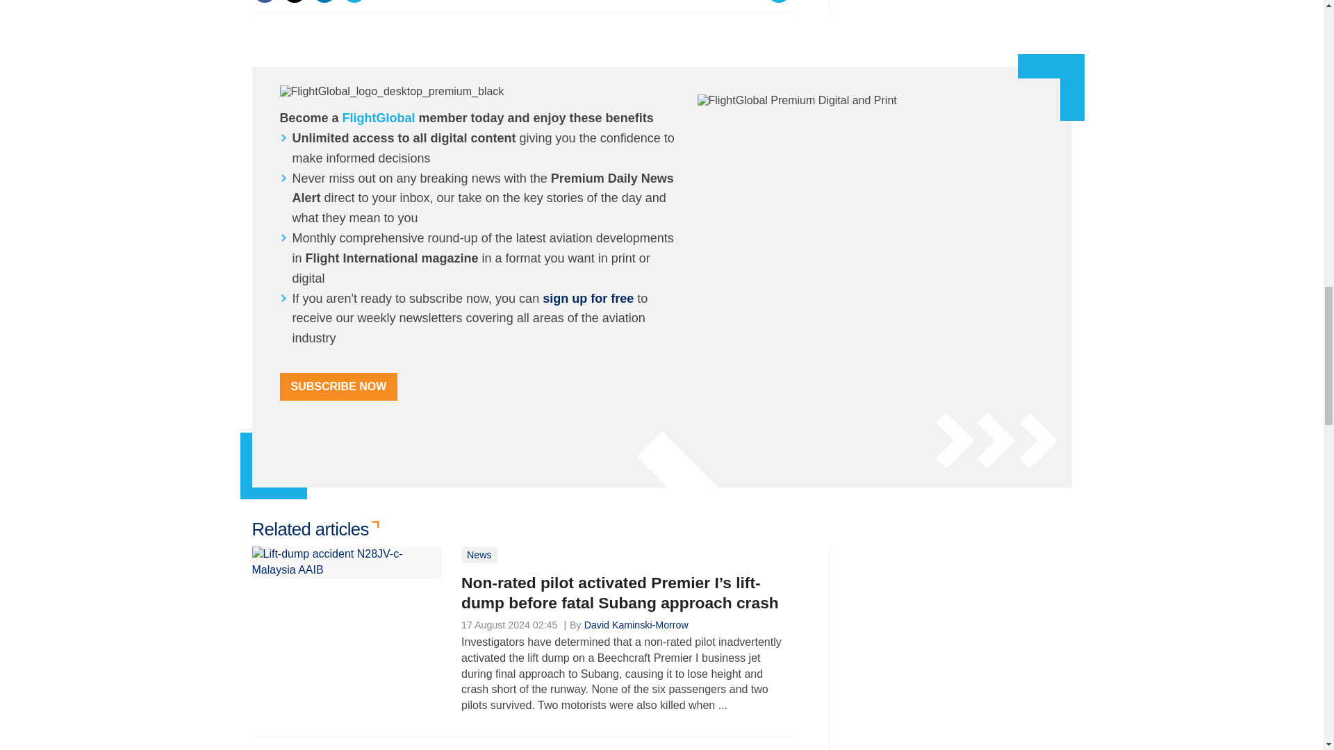 This screenshot has width=1334, height=750. Describe the element at coordinates (323, 1) in the screenshot. I see `Share this on Linked in` at that location.